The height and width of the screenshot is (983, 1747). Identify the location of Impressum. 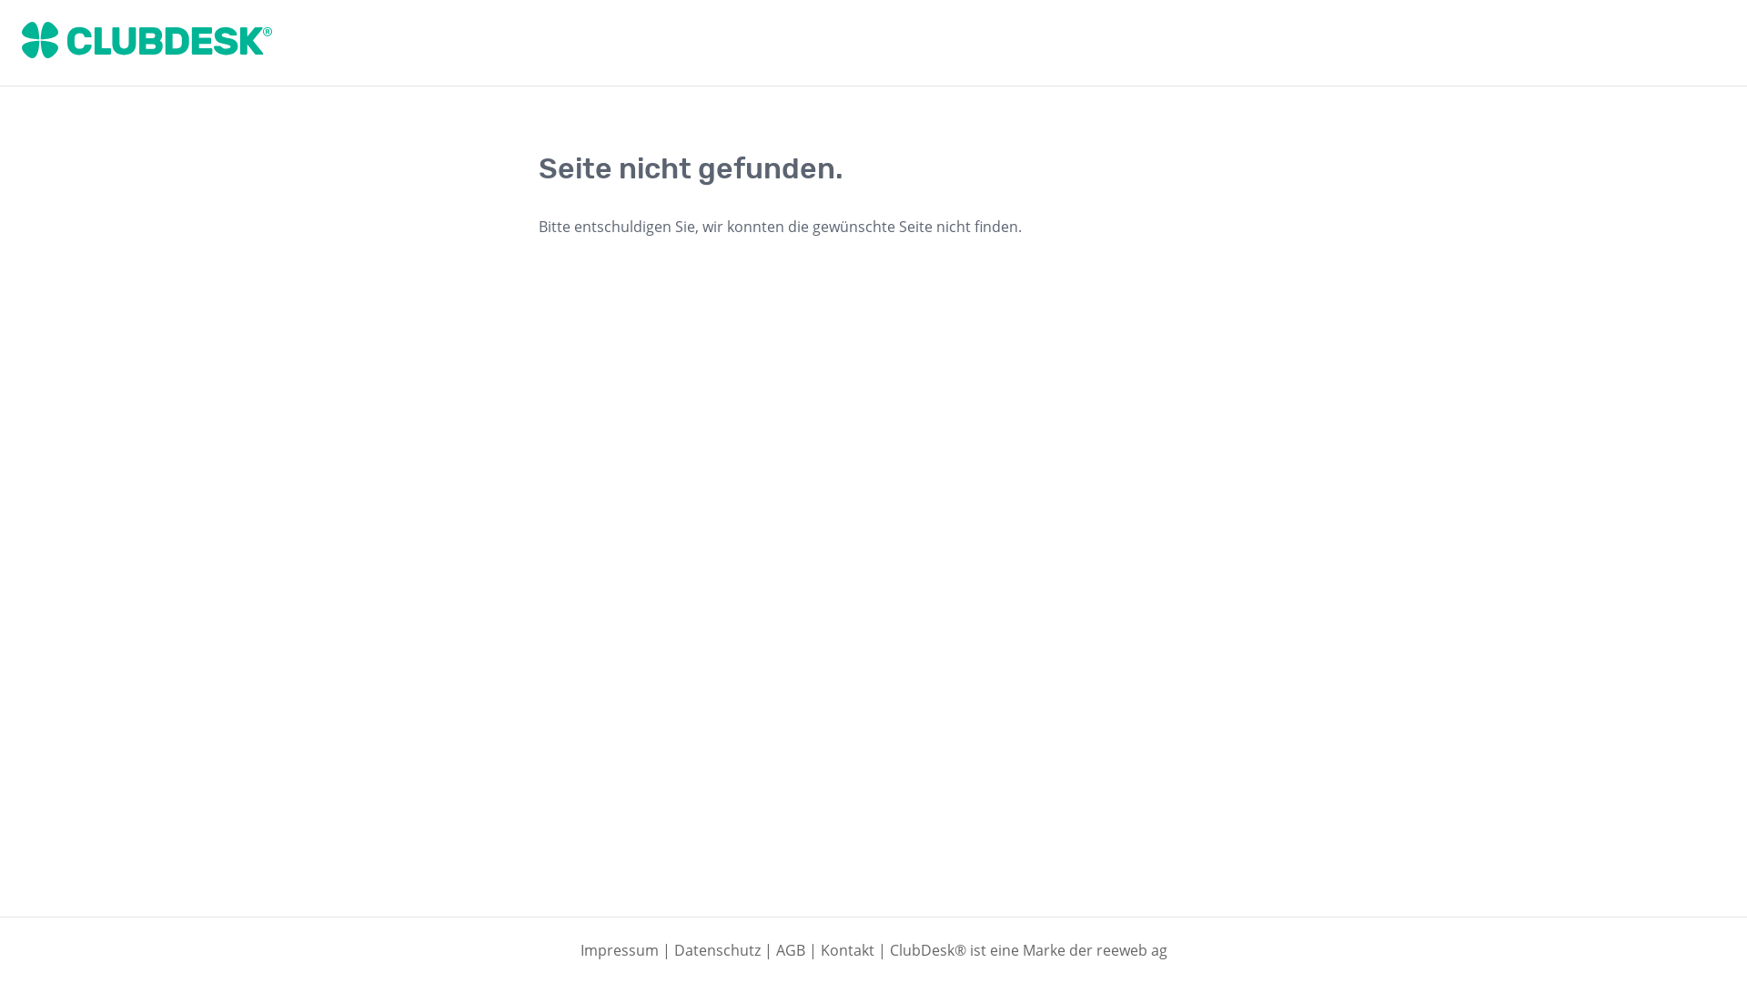
(620, 950).